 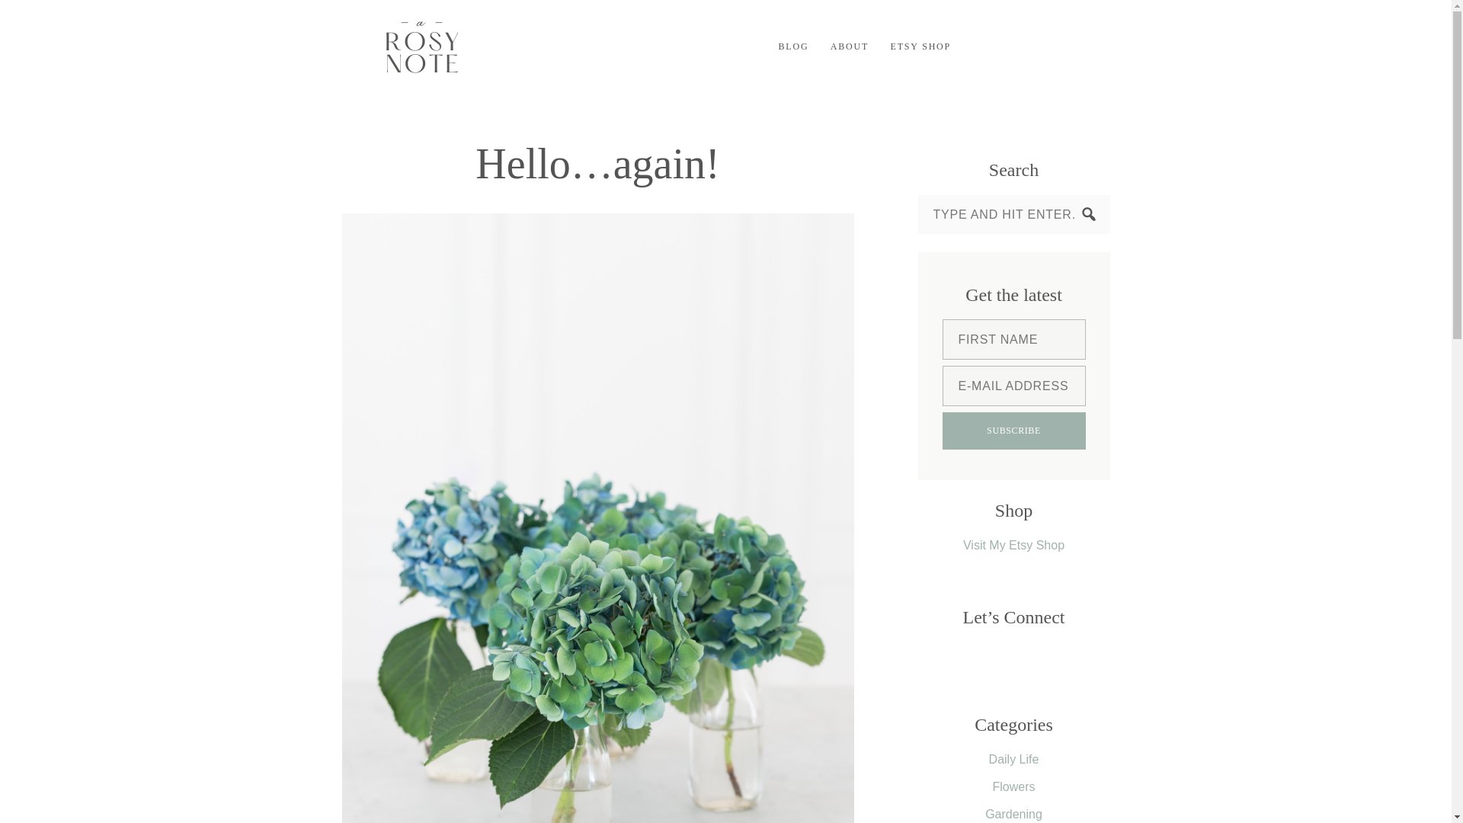 I want to click on Subscribe, so click(x=1013, y=430).